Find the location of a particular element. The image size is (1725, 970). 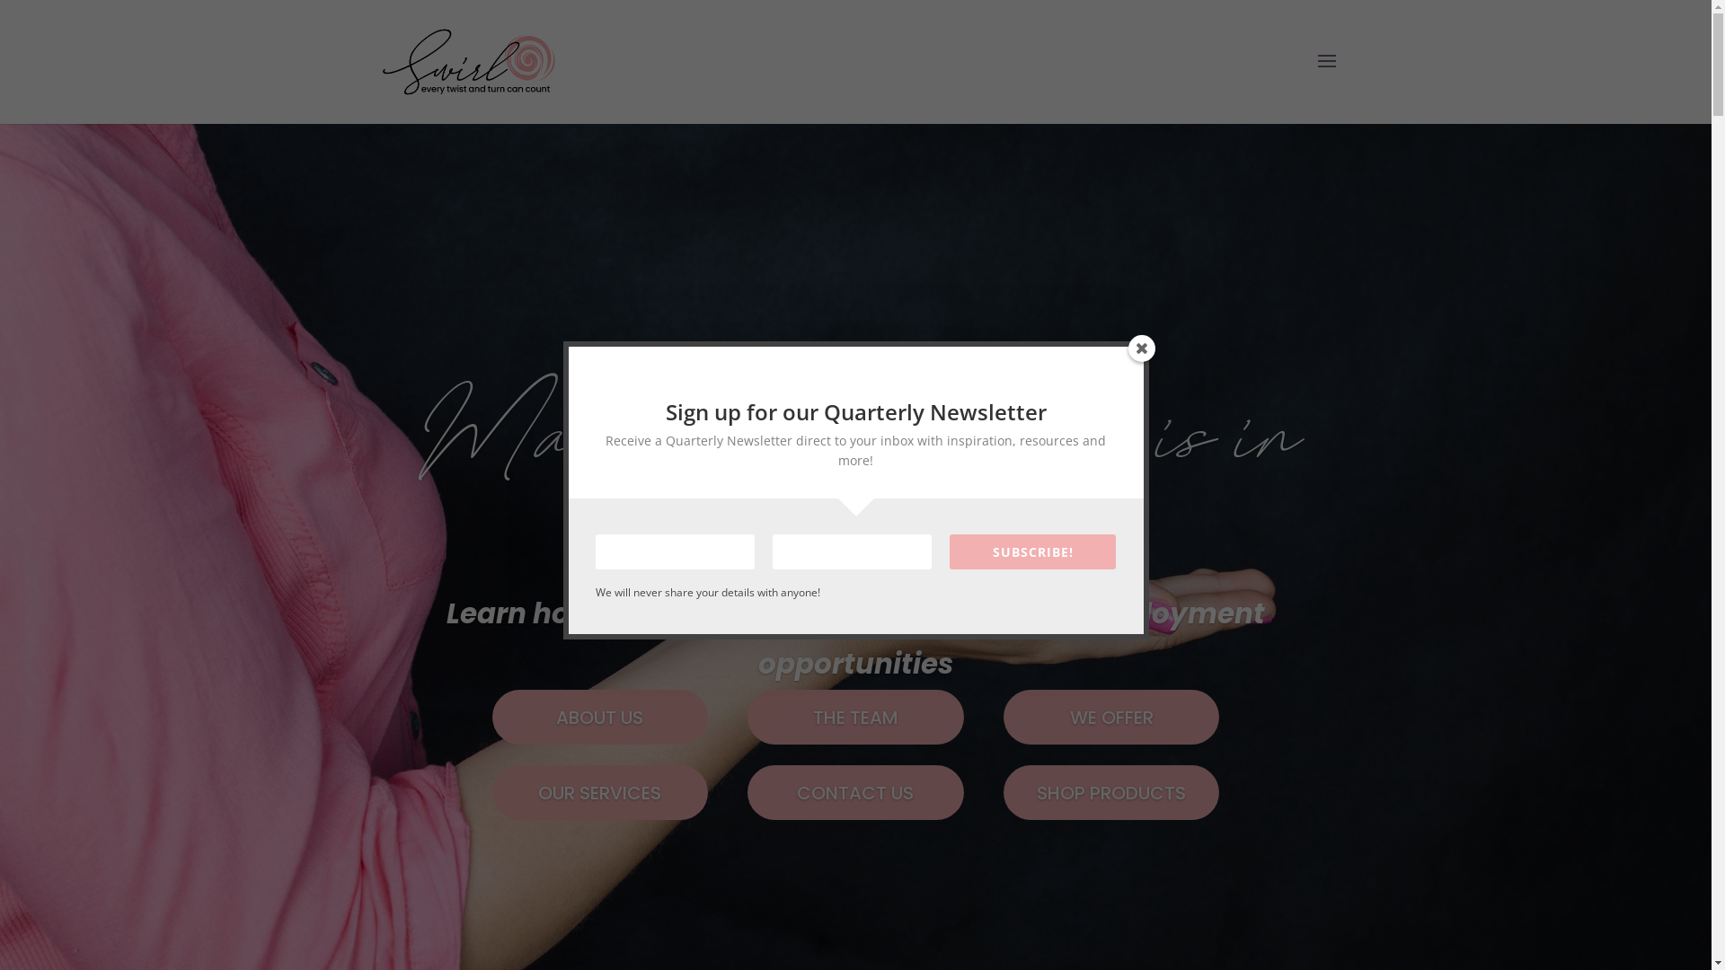

CONTACT US is located at coordinates (855, 792).